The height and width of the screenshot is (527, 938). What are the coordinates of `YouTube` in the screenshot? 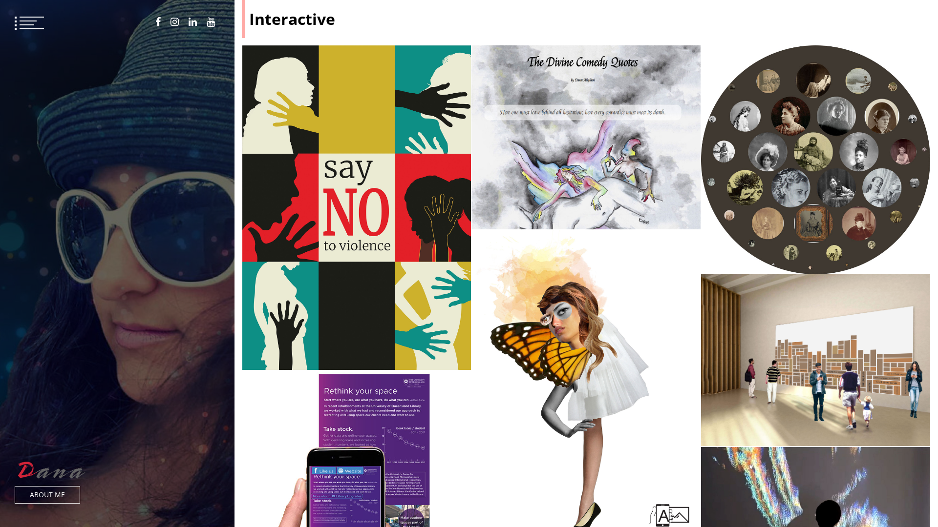 It's located at (211, 22).